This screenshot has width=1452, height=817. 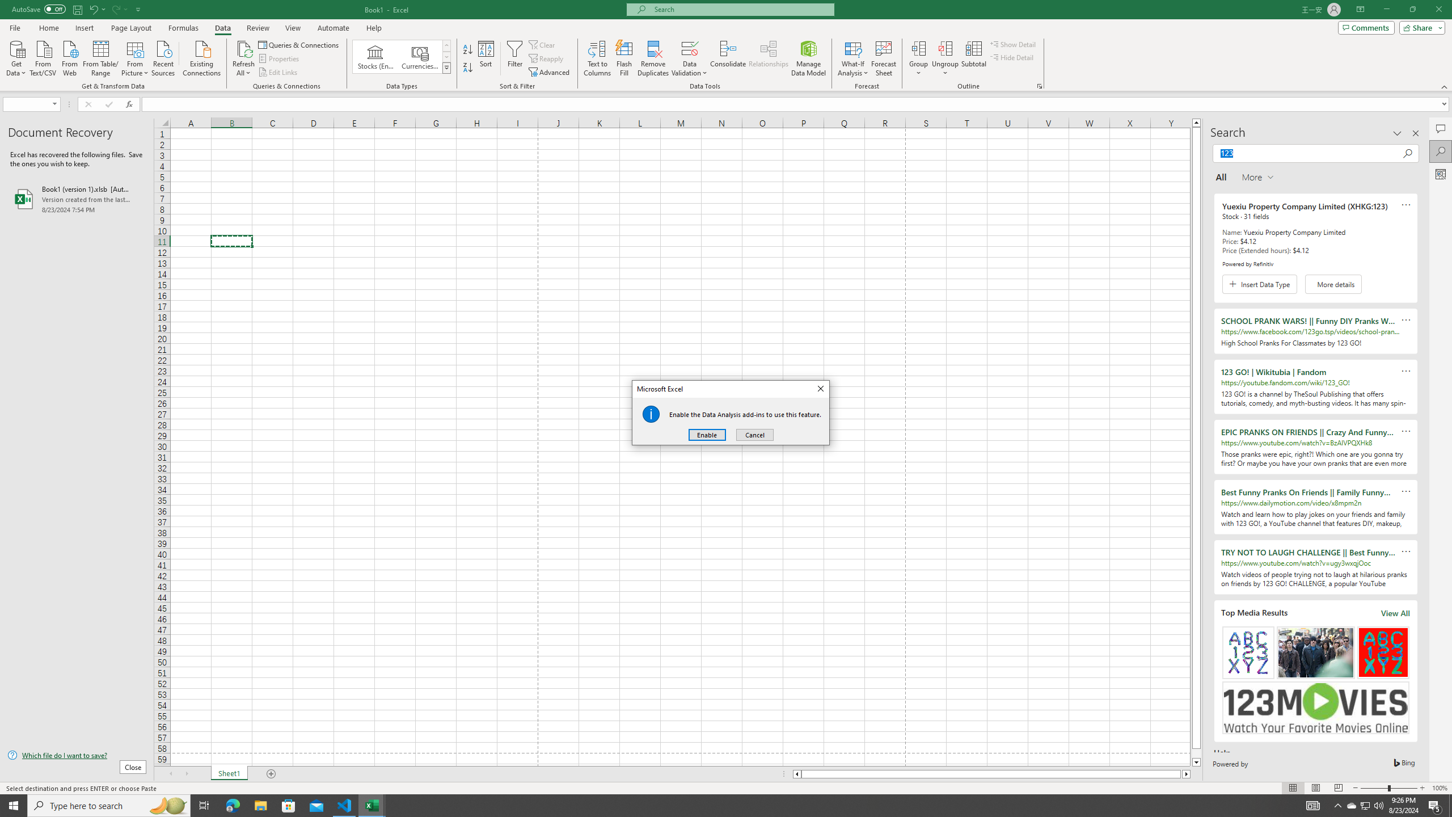 I want to click on Search highlights icon opens search home window, so click(x=168, y=806).